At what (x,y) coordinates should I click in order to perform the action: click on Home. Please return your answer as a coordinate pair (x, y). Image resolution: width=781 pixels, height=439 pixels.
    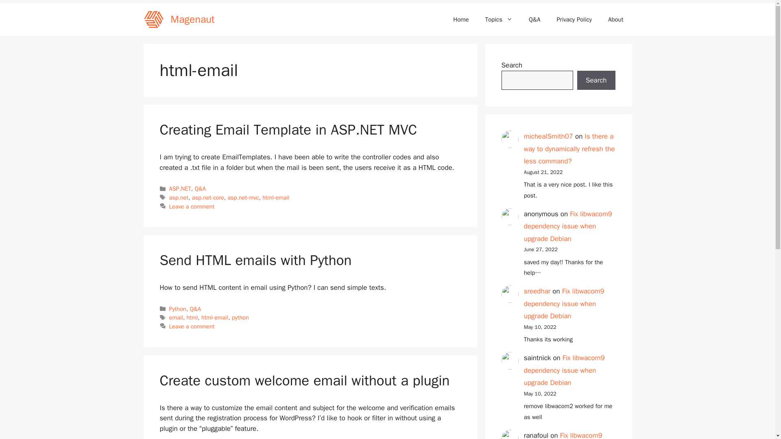
    Looking at the image, I should click on (460, 20).